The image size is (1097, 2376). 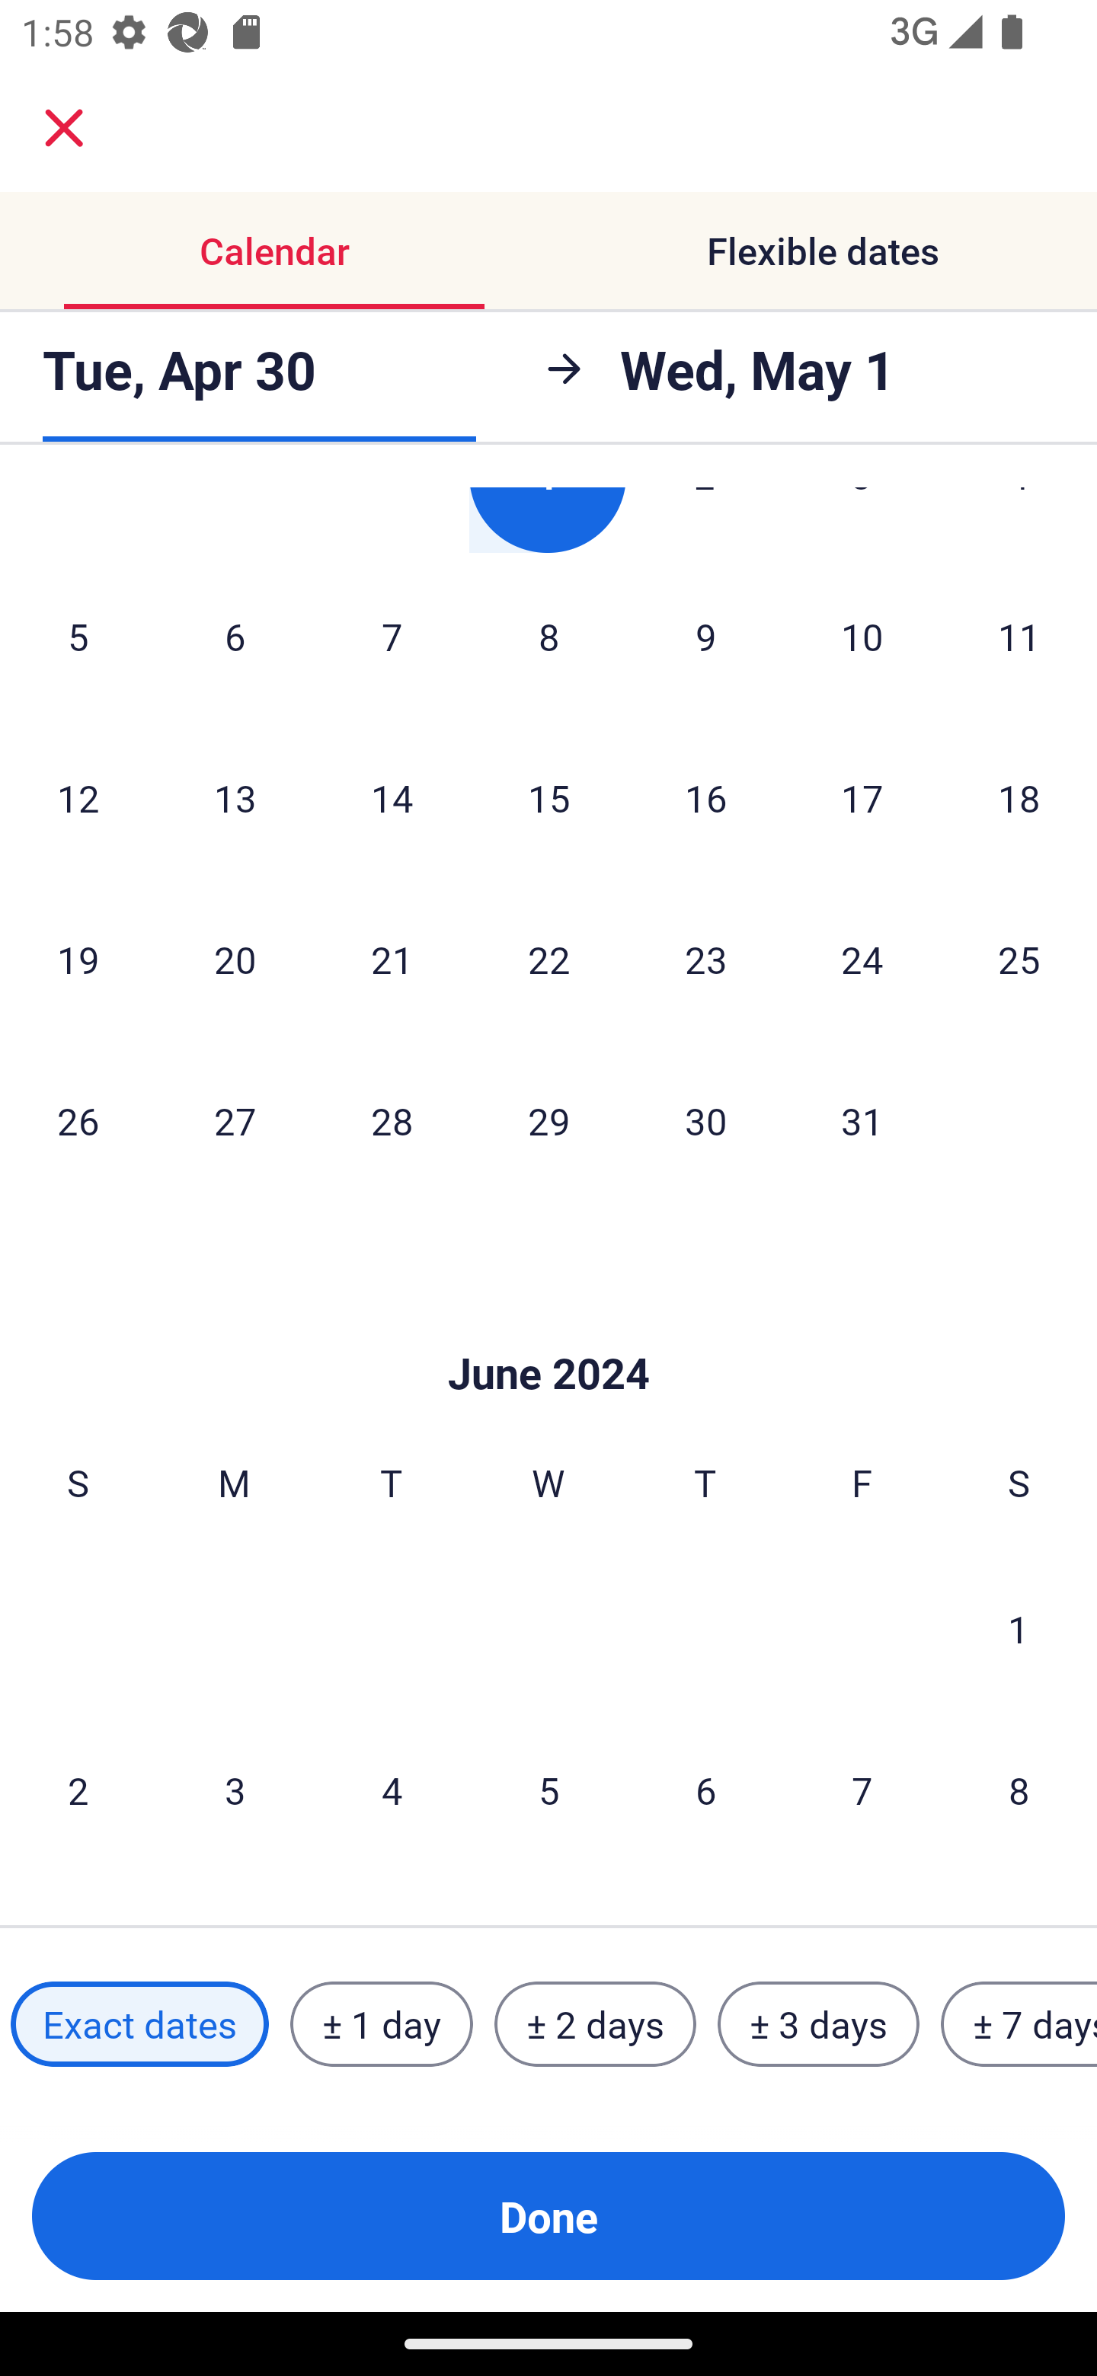 What do you see at coordinates (392, 637) in the screenshot?
I see `7 Tuesday, May 7, 2024` at bounding box center [392, 637].